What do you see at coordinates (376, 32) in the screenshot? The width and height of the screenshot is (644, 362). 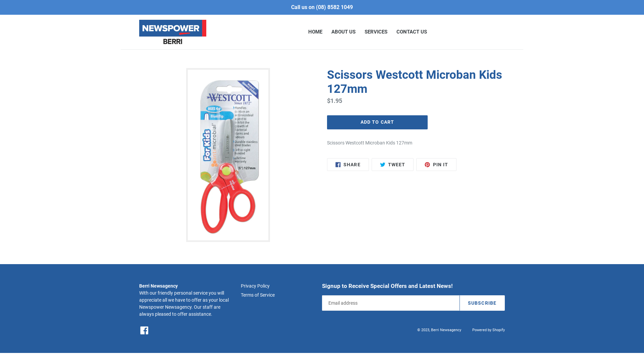 I see `SERVICES` at bounding box center [376, 32].